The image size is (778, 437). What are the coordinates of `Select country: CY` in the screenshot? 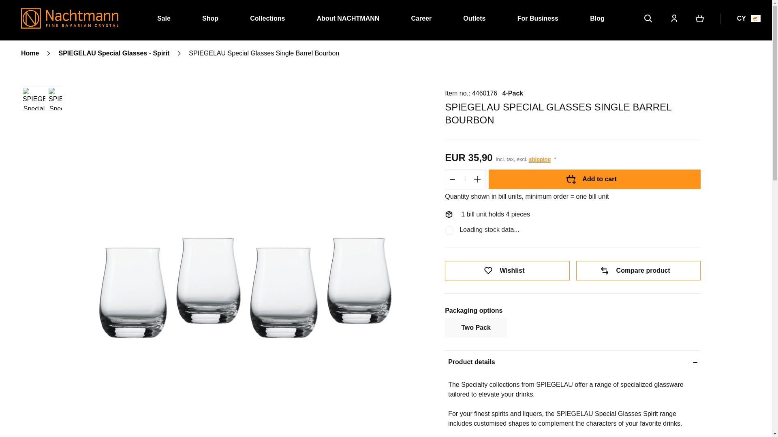 It's located at (744, 19).